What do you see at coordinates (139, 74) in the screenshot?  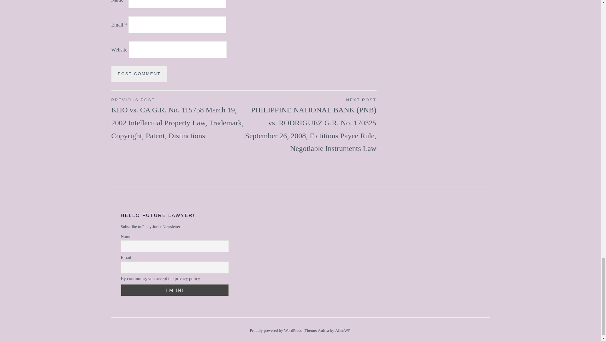 I see `Post Comment` at bounding box center [139, 74].